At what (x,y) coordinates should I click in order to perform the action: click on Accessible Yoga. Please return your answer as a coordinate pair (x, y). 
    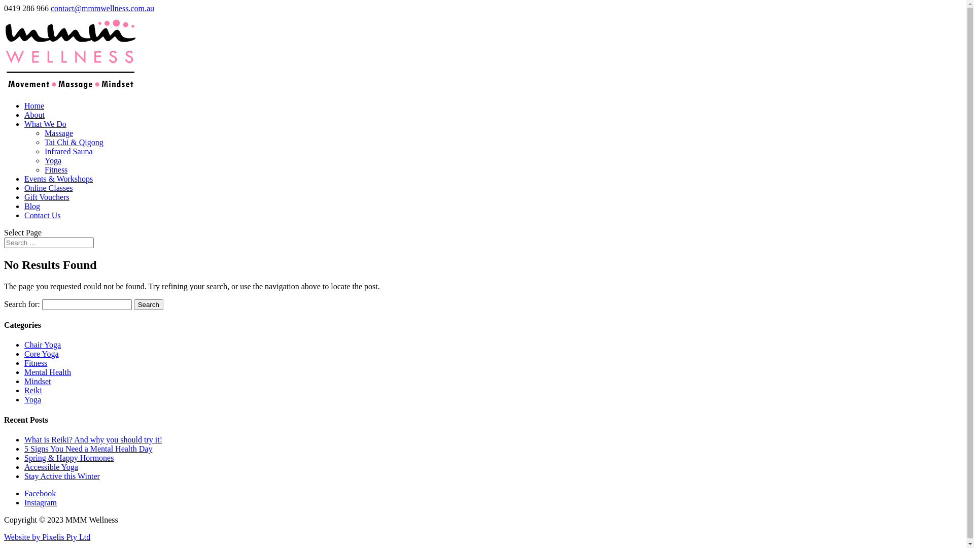
    Looking at the image, I should click on (51, 467).